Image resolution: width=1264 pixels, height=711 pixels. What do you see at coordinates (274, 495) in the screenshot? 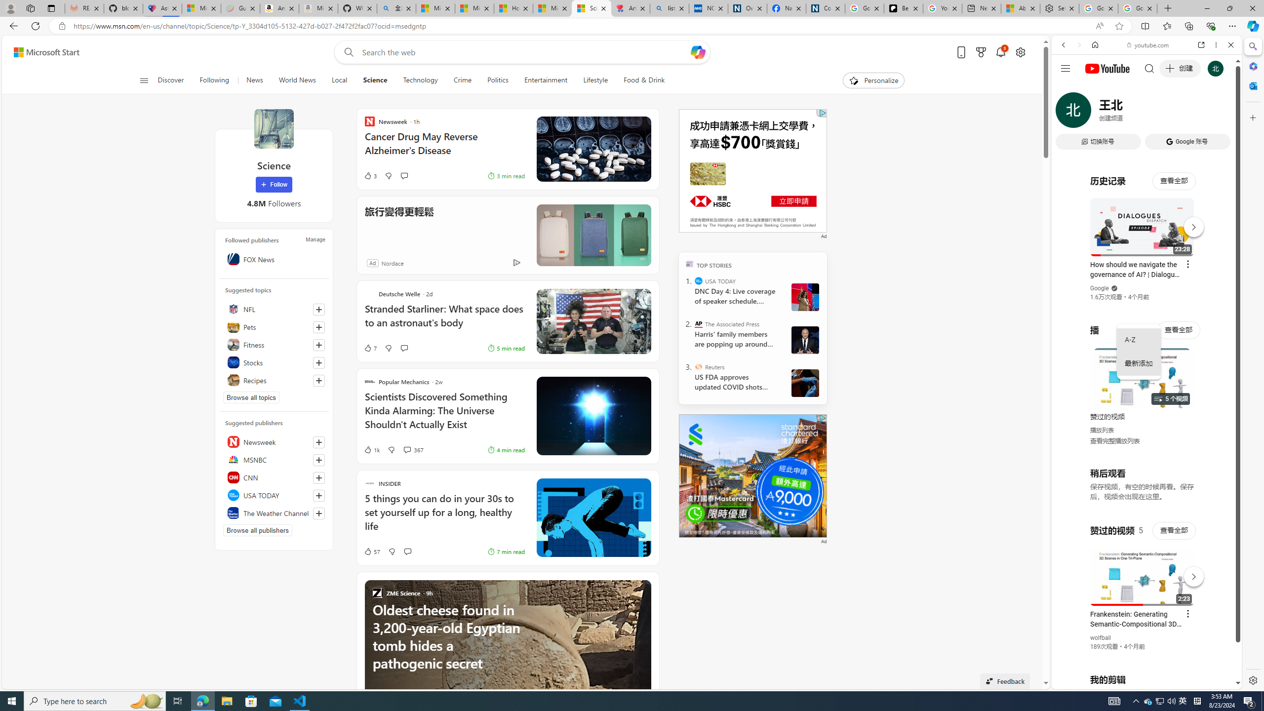
I see `USA TODAY` at bounding box center [274, 495].